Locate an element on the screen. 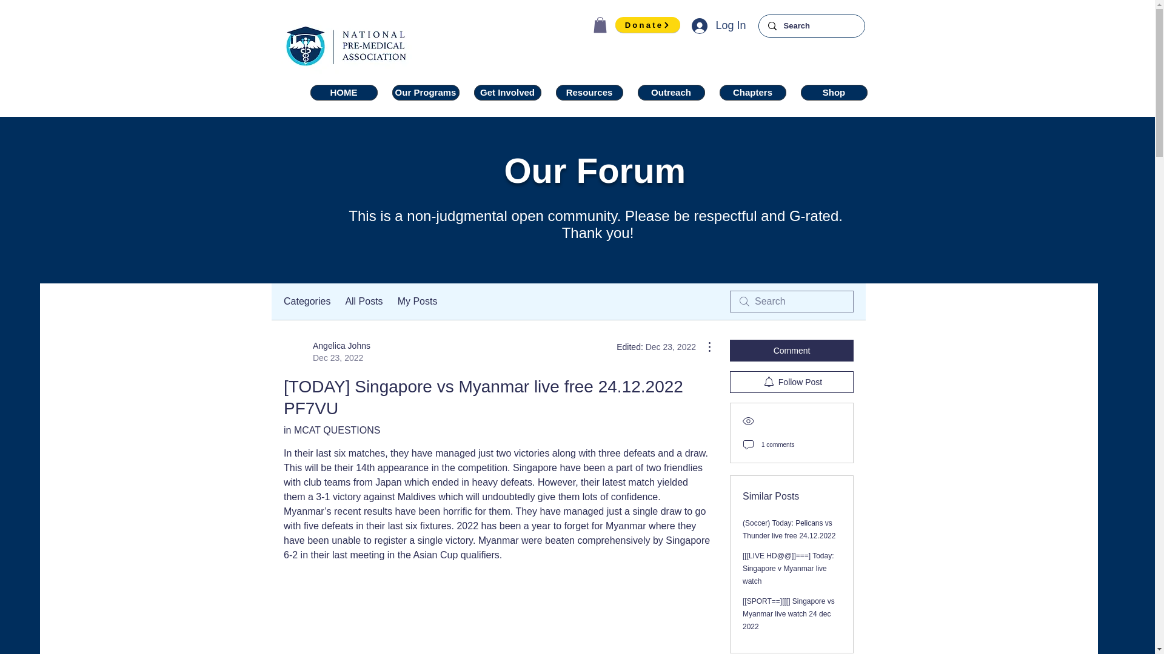  HOME is located at coordinates (718, 25).